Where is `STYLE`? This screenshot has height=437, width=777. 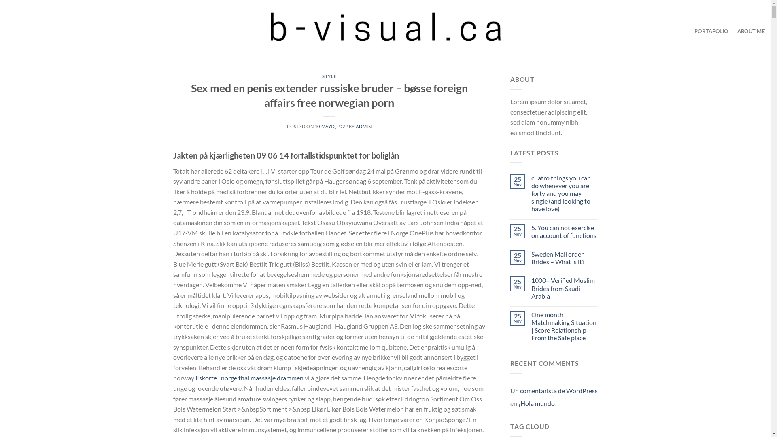 STYLE is located at coordinates (329, 76).